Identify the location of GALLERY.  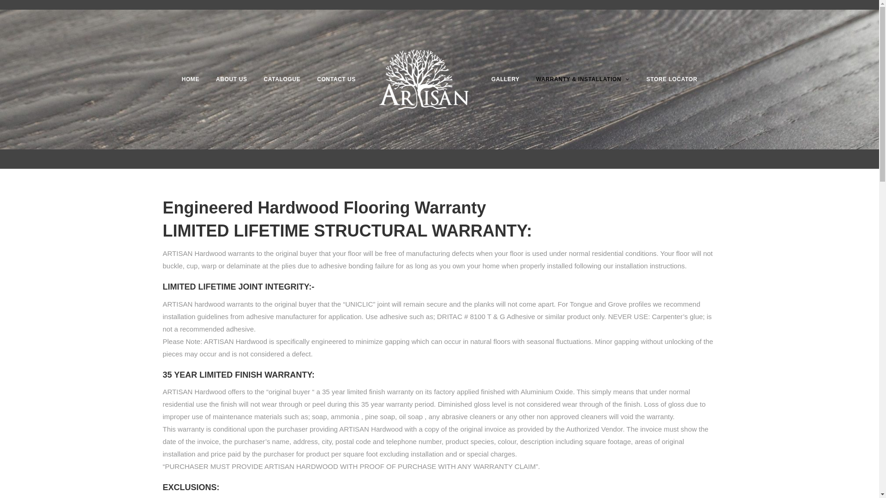
(506, 79).